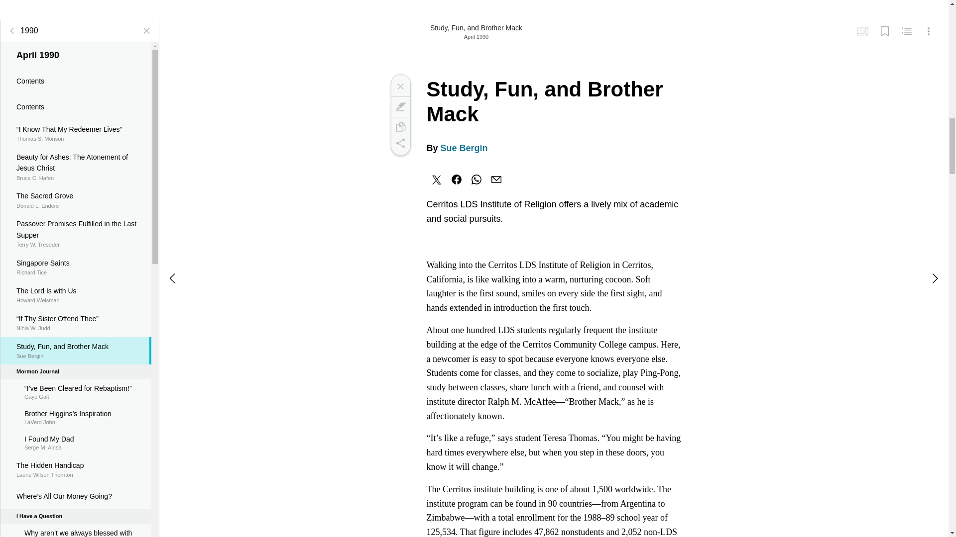  I want to click on Options, so click(929, 31).